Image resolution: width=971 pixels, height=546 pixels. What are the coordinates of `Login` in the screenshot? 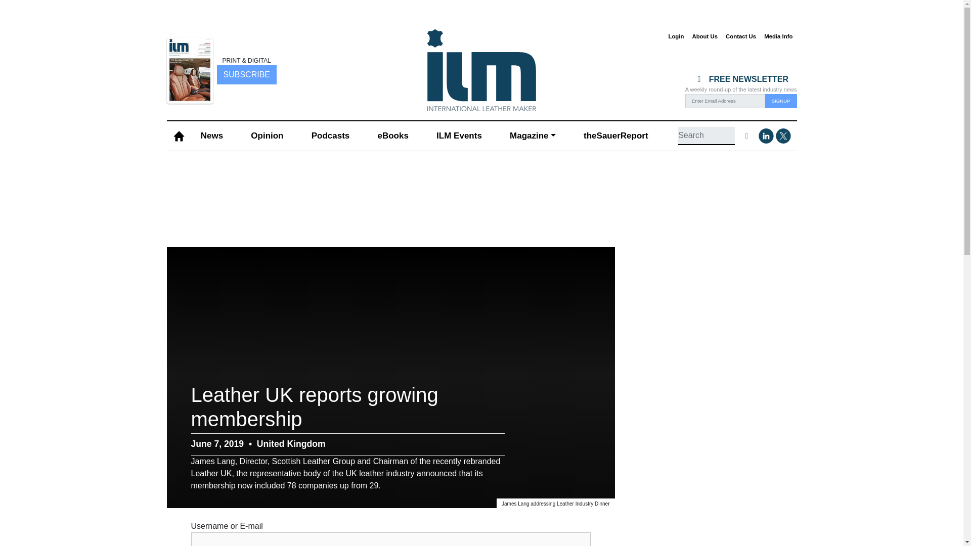 It's located at (676, 36).